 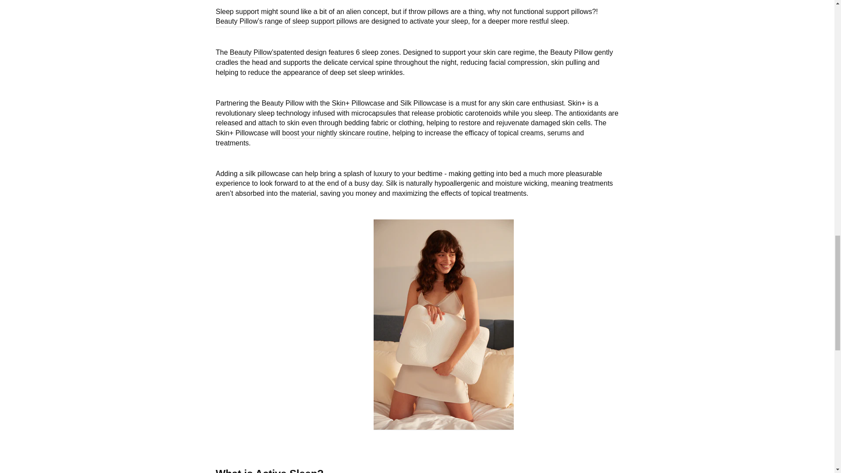 I want to click on Beauty Pillow's Support Pillow Collection, so click(x=286, y=21).